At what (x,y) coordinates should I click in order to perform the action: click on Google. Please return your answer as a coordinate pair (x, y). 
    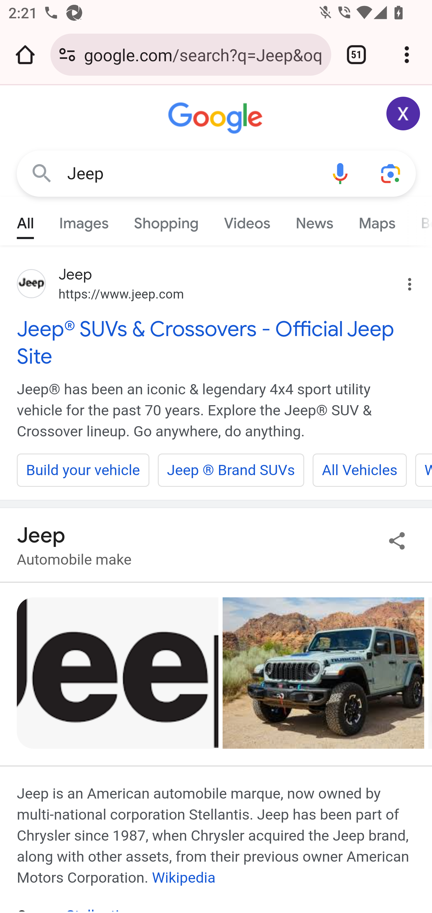
    Looking at the image, I should click on (217, 118).